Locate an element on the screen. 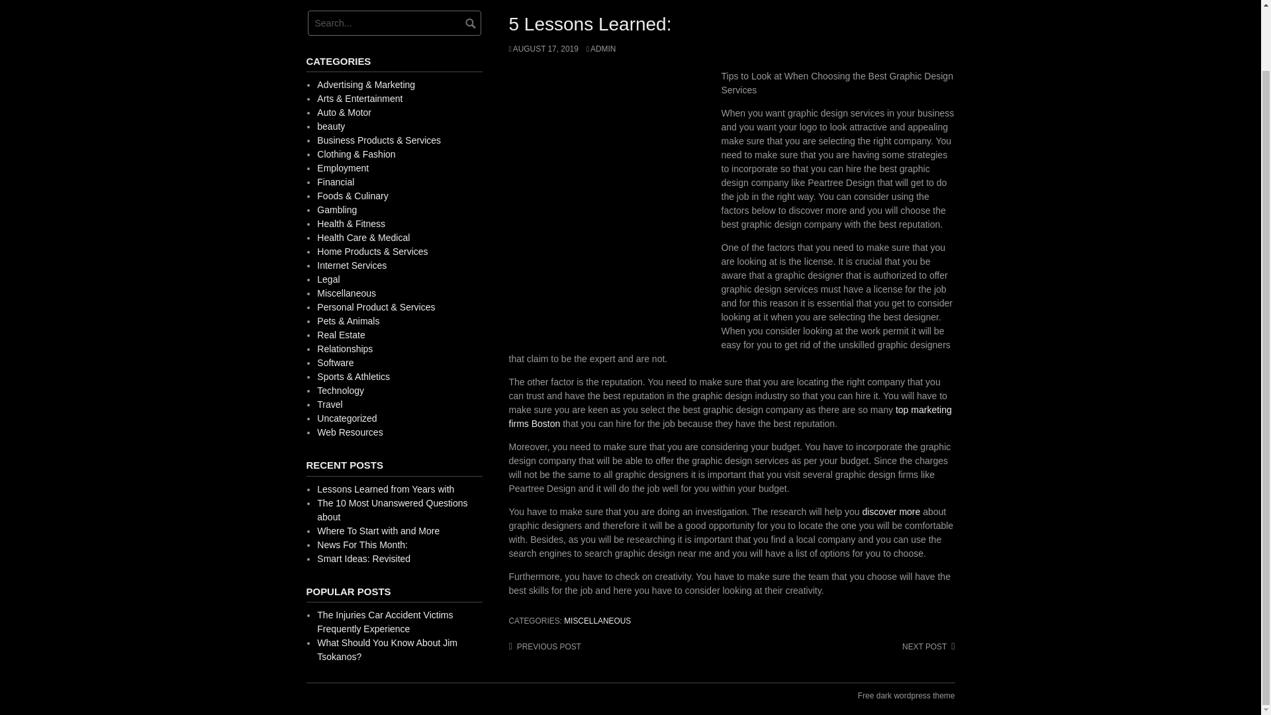 The height and width of the screenshot is (715, 1271). Lessons Learned from Years with is located at coordinates (385, 489).